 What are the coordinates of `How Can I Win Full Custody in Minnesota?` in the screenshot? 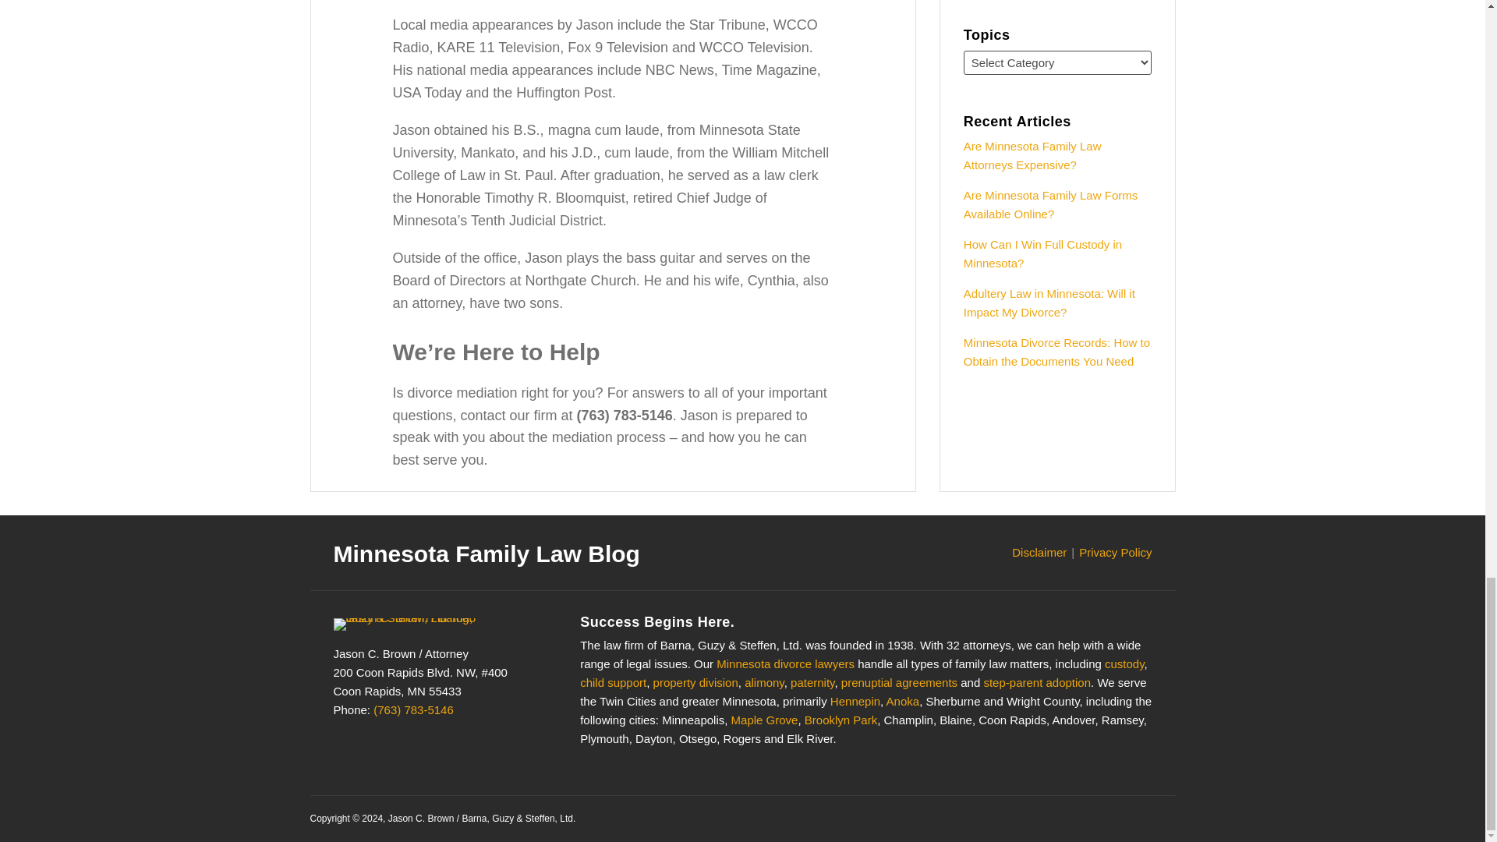 It's located at (1042, 253).